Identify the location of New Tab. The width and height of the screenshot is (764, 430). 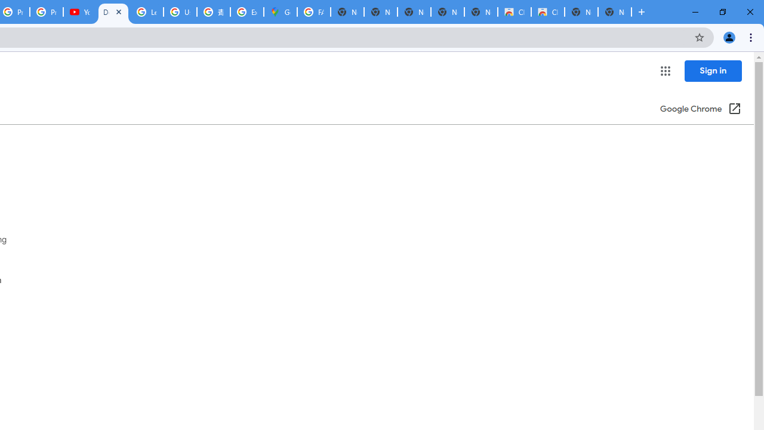
(615, 12).